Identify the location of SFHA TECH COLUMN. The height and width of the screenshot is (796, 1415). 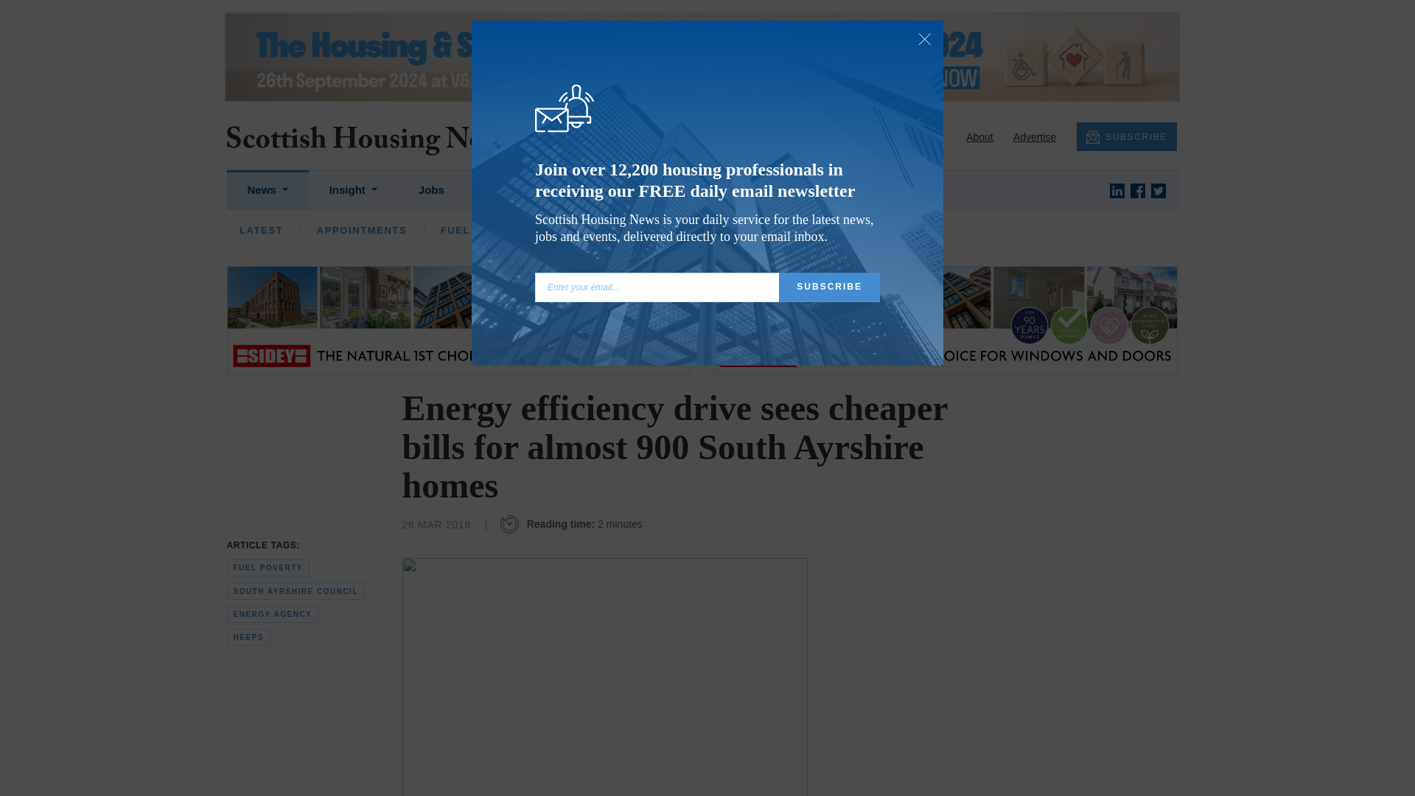
(722, 230).